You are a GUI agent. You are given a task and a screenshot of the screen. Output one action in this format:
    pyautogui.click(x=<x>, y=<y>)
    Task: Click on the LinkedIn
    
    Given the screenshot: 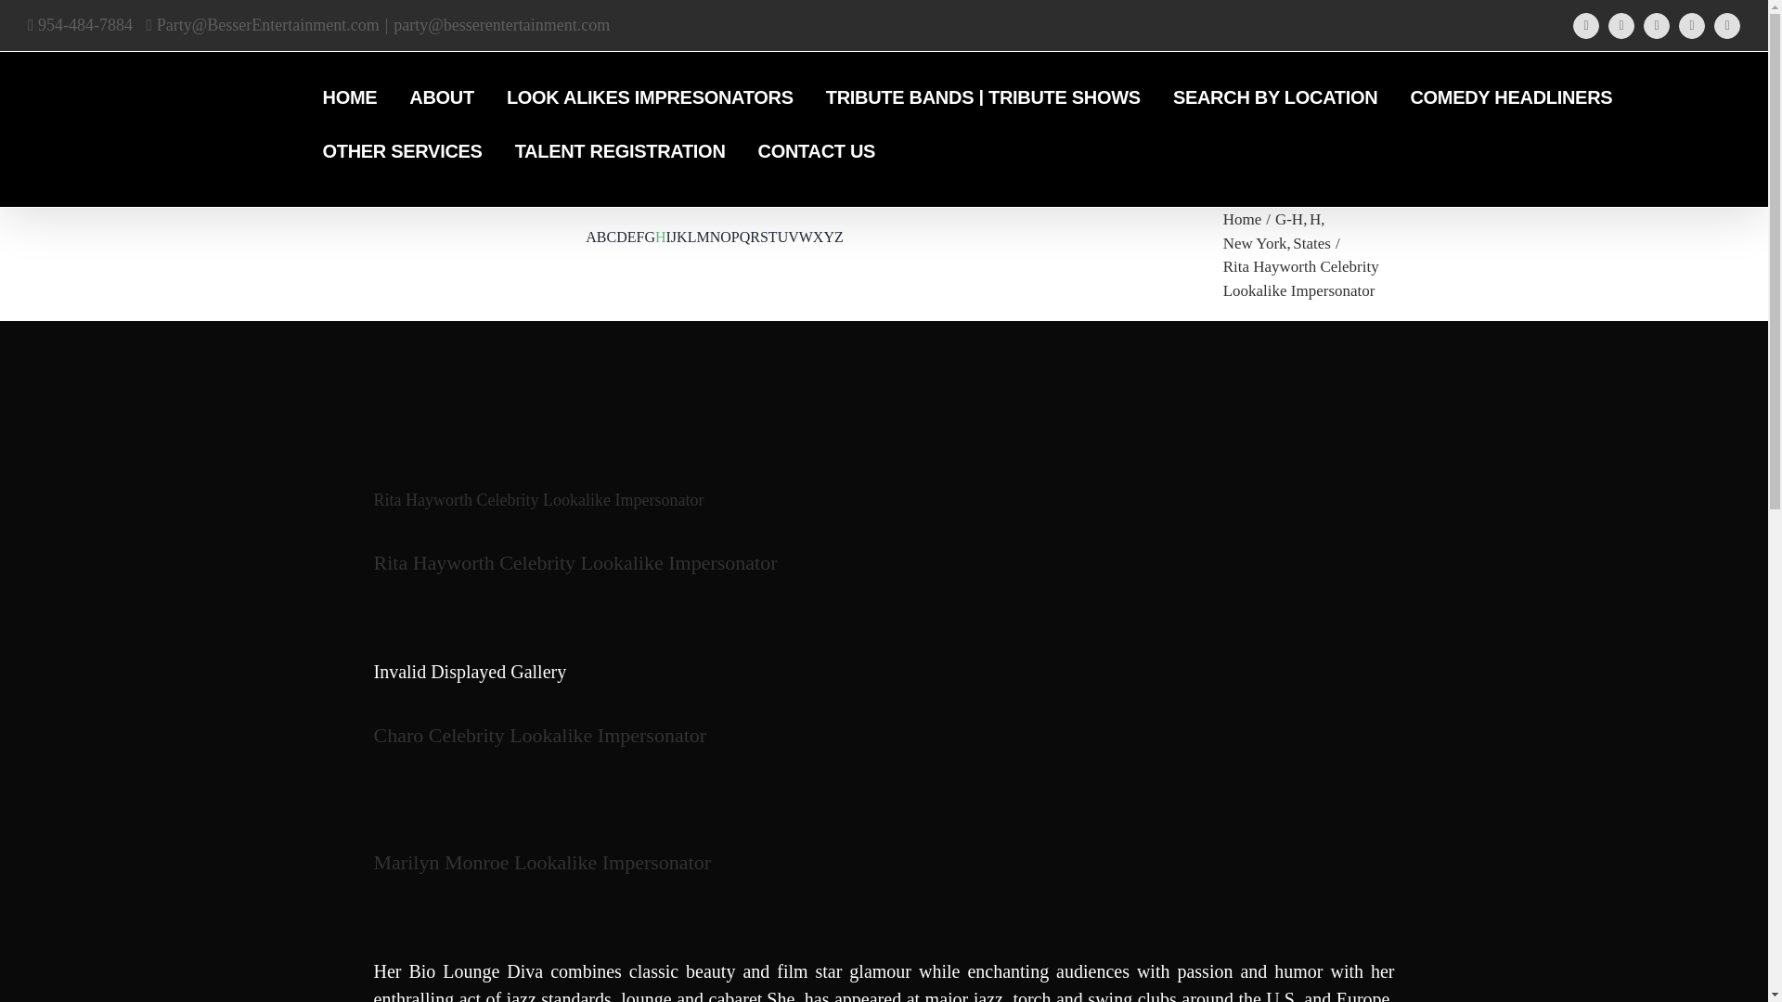 What is the action you would take?
    pyautogui.click(x=1727, y=26)
    